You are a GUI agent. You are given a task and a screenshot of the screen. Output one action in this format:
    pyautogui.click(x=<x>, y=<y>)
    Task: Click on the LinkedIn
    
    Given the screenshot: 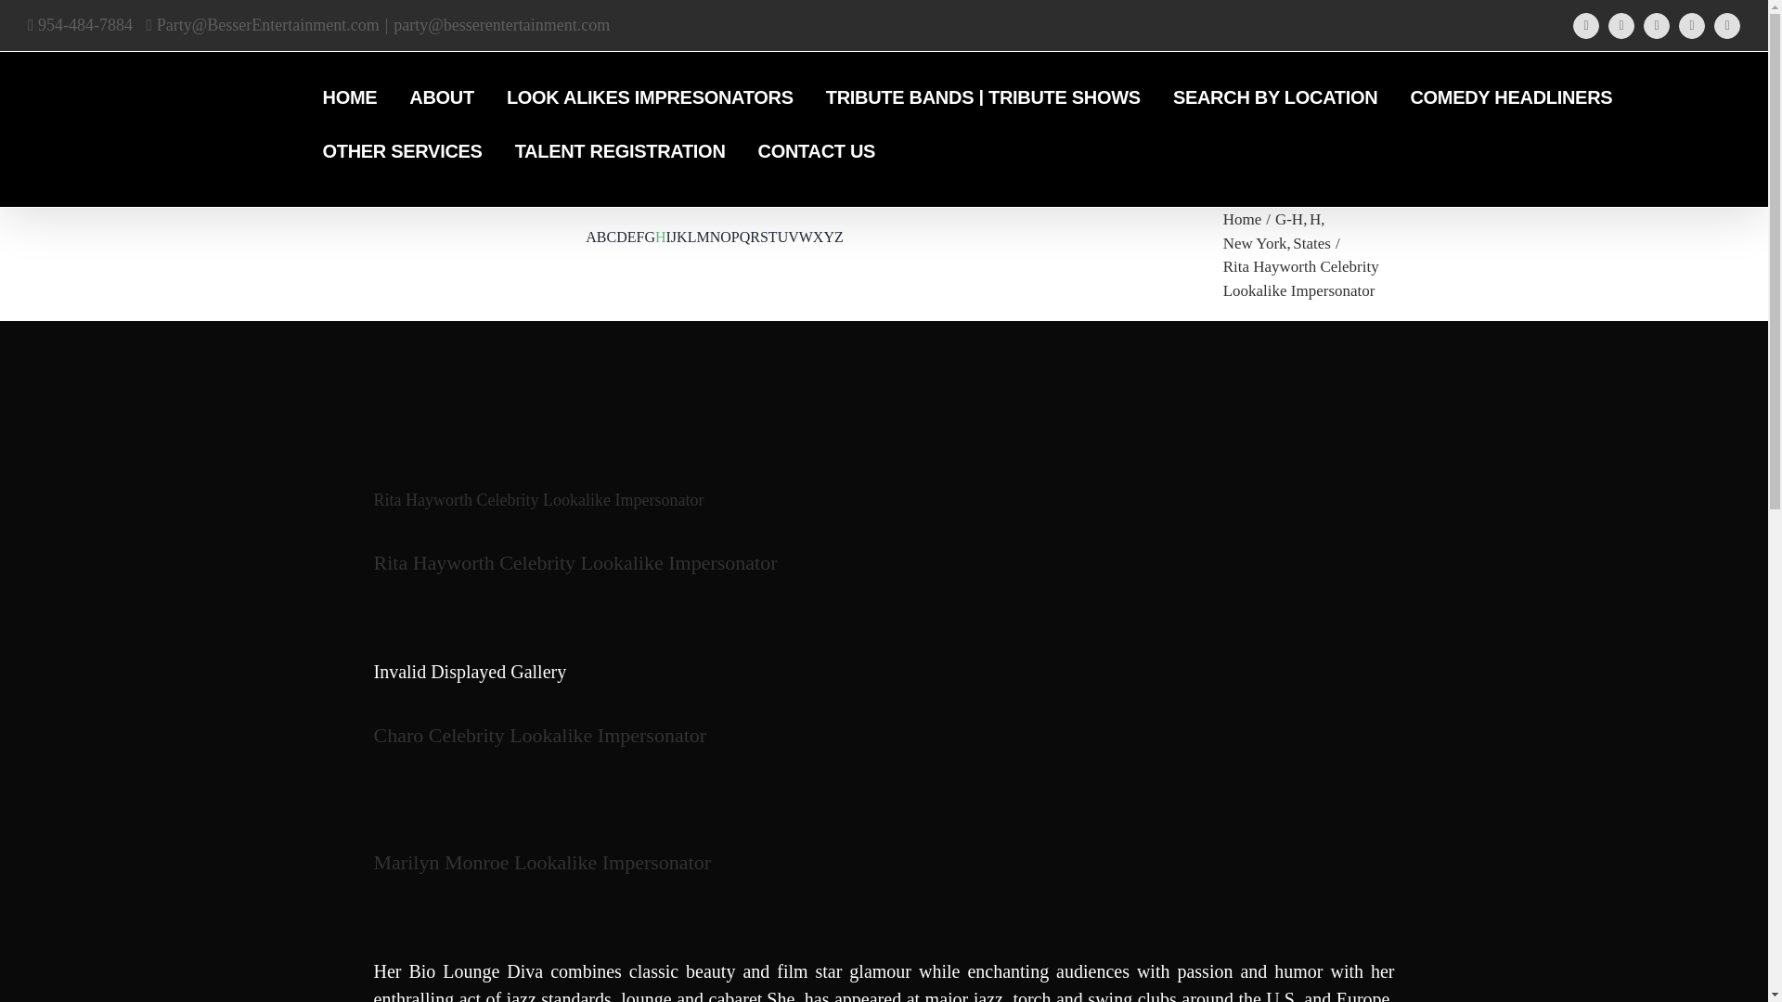 What is the action you would take?
    pyautogui.click(x=1727, y=26)
    